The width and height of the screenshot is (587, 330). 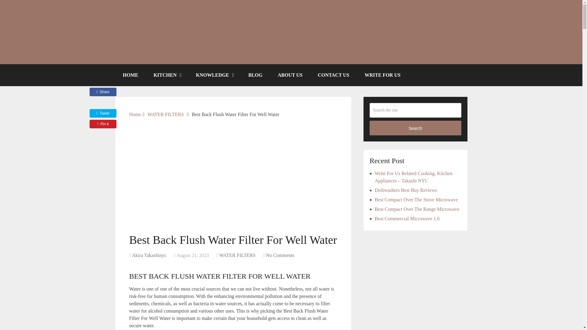 What do you see at coordinates (255, 75) in the screenshot?
I see `BLOG` at bounding box center [255, 75].